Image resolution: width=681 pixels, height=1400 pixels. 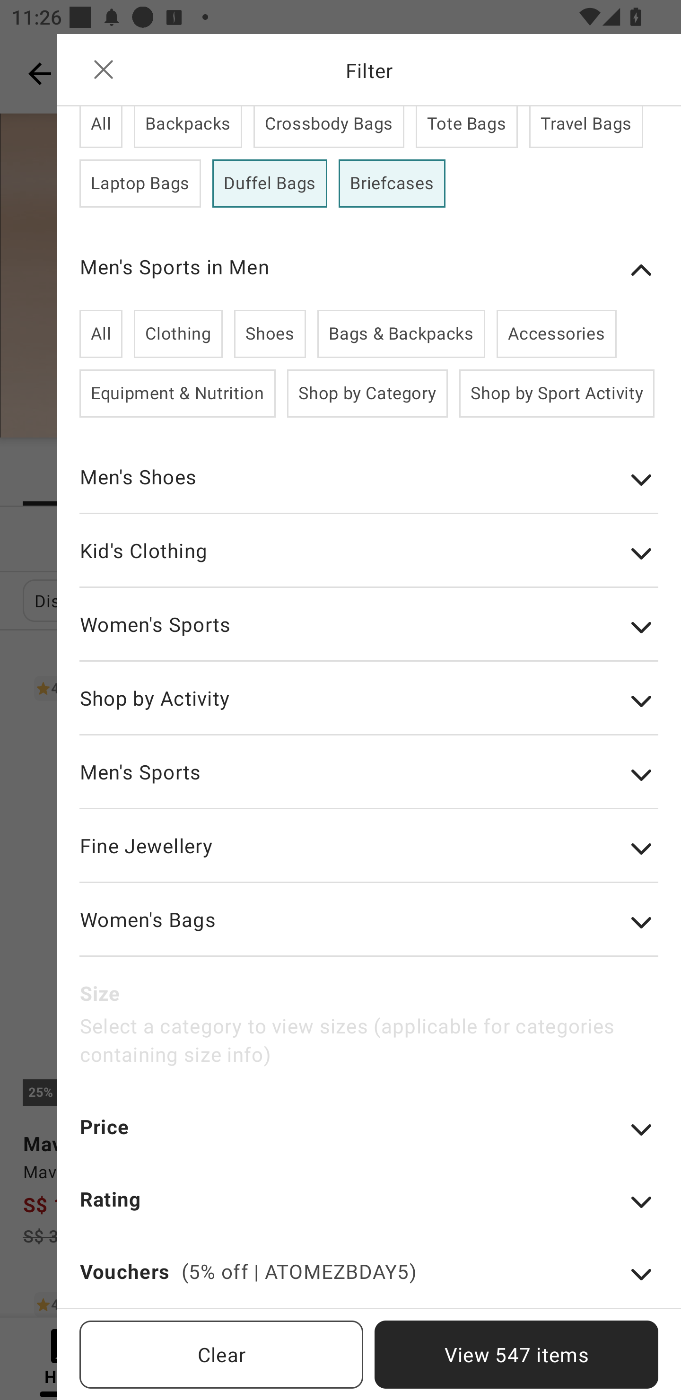 What do you see at coordinates (140, 184) in the screenshot?
I see `Laptop Bags` at bounding box center [140, 184].